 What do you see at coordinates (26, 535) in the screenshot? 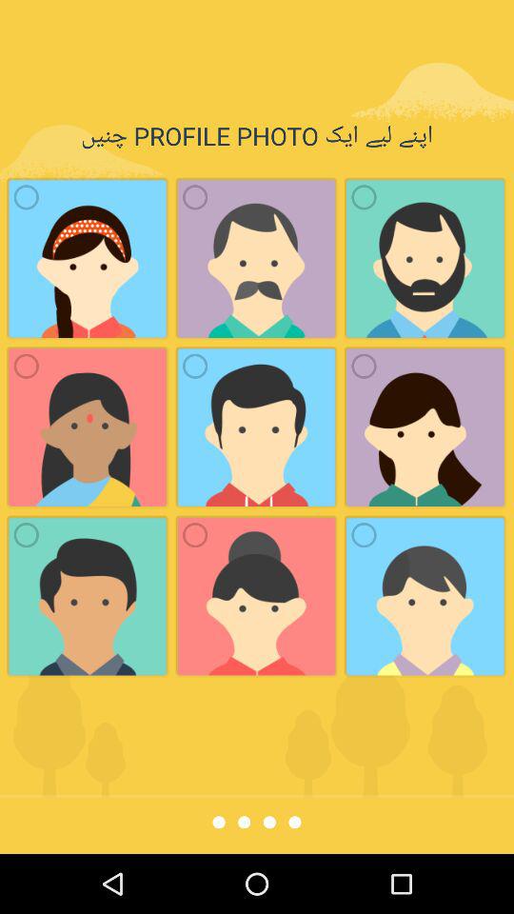
I see `click on radio button which is at the bottom left corner` at bounding box center [26, 535].